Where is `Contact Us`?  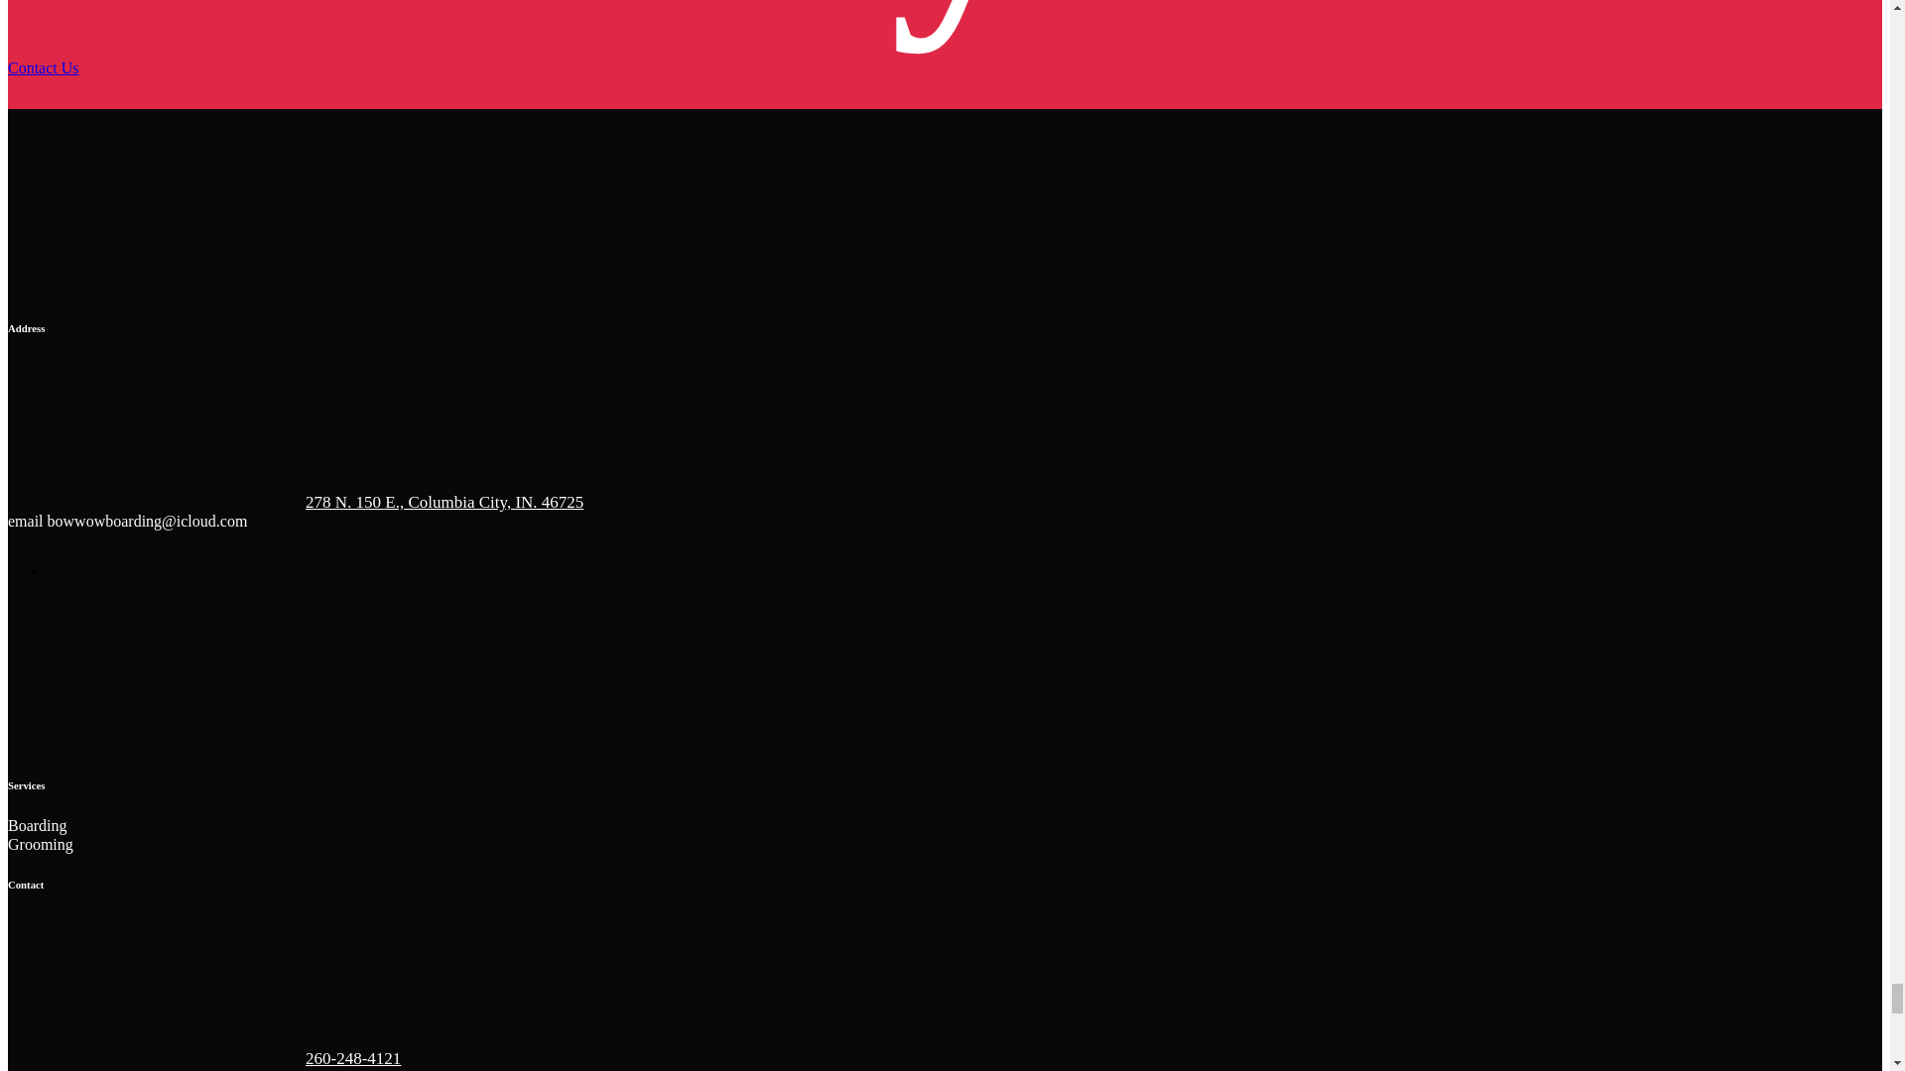
Contact Us is located at coordinates (44, 67).